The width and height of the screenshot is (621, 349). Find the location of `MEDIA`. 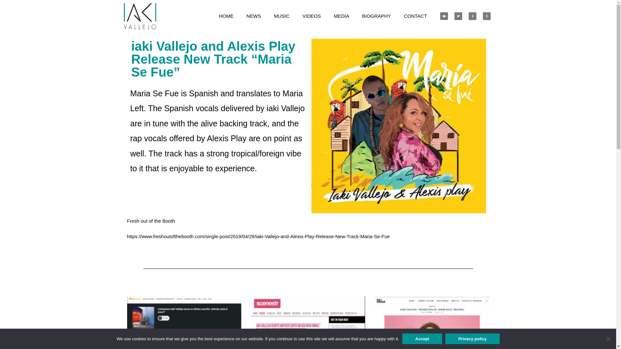

MEDIA is located at coordinates (342, 16).